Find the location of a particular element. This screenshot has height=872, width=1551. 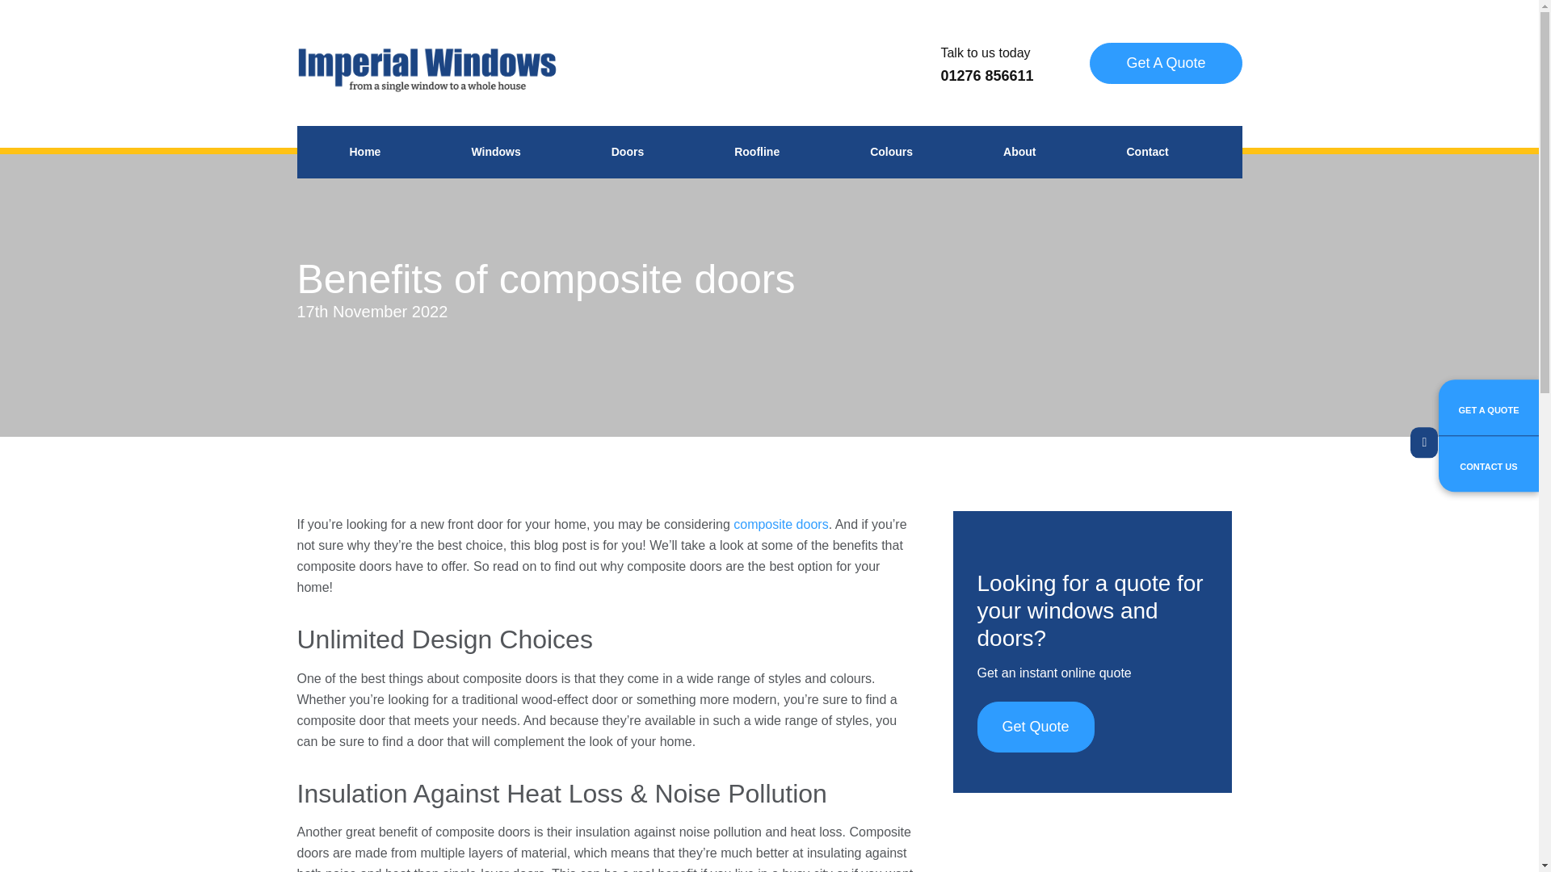

Get A Quote is located at coordinates (892, 152).